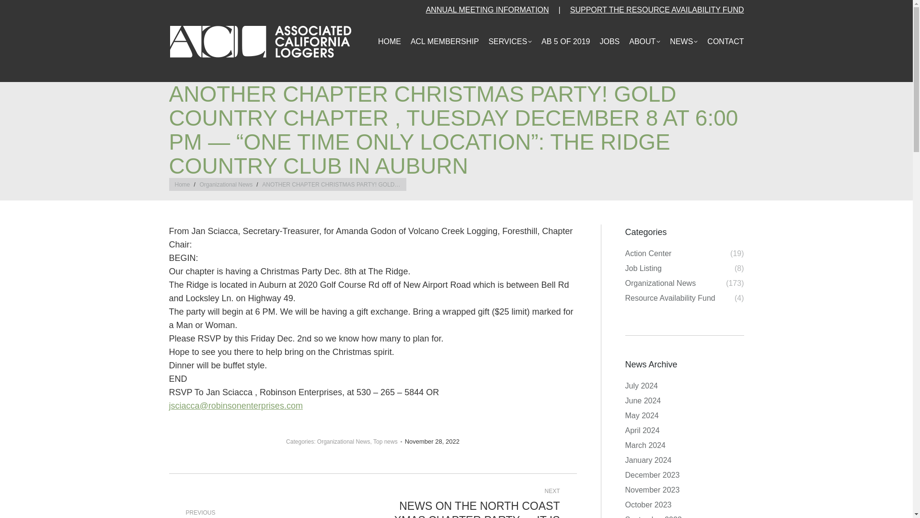 The height and width of the screenshot is (518, 920). I want to click on Organizational News, so click(226, 185).